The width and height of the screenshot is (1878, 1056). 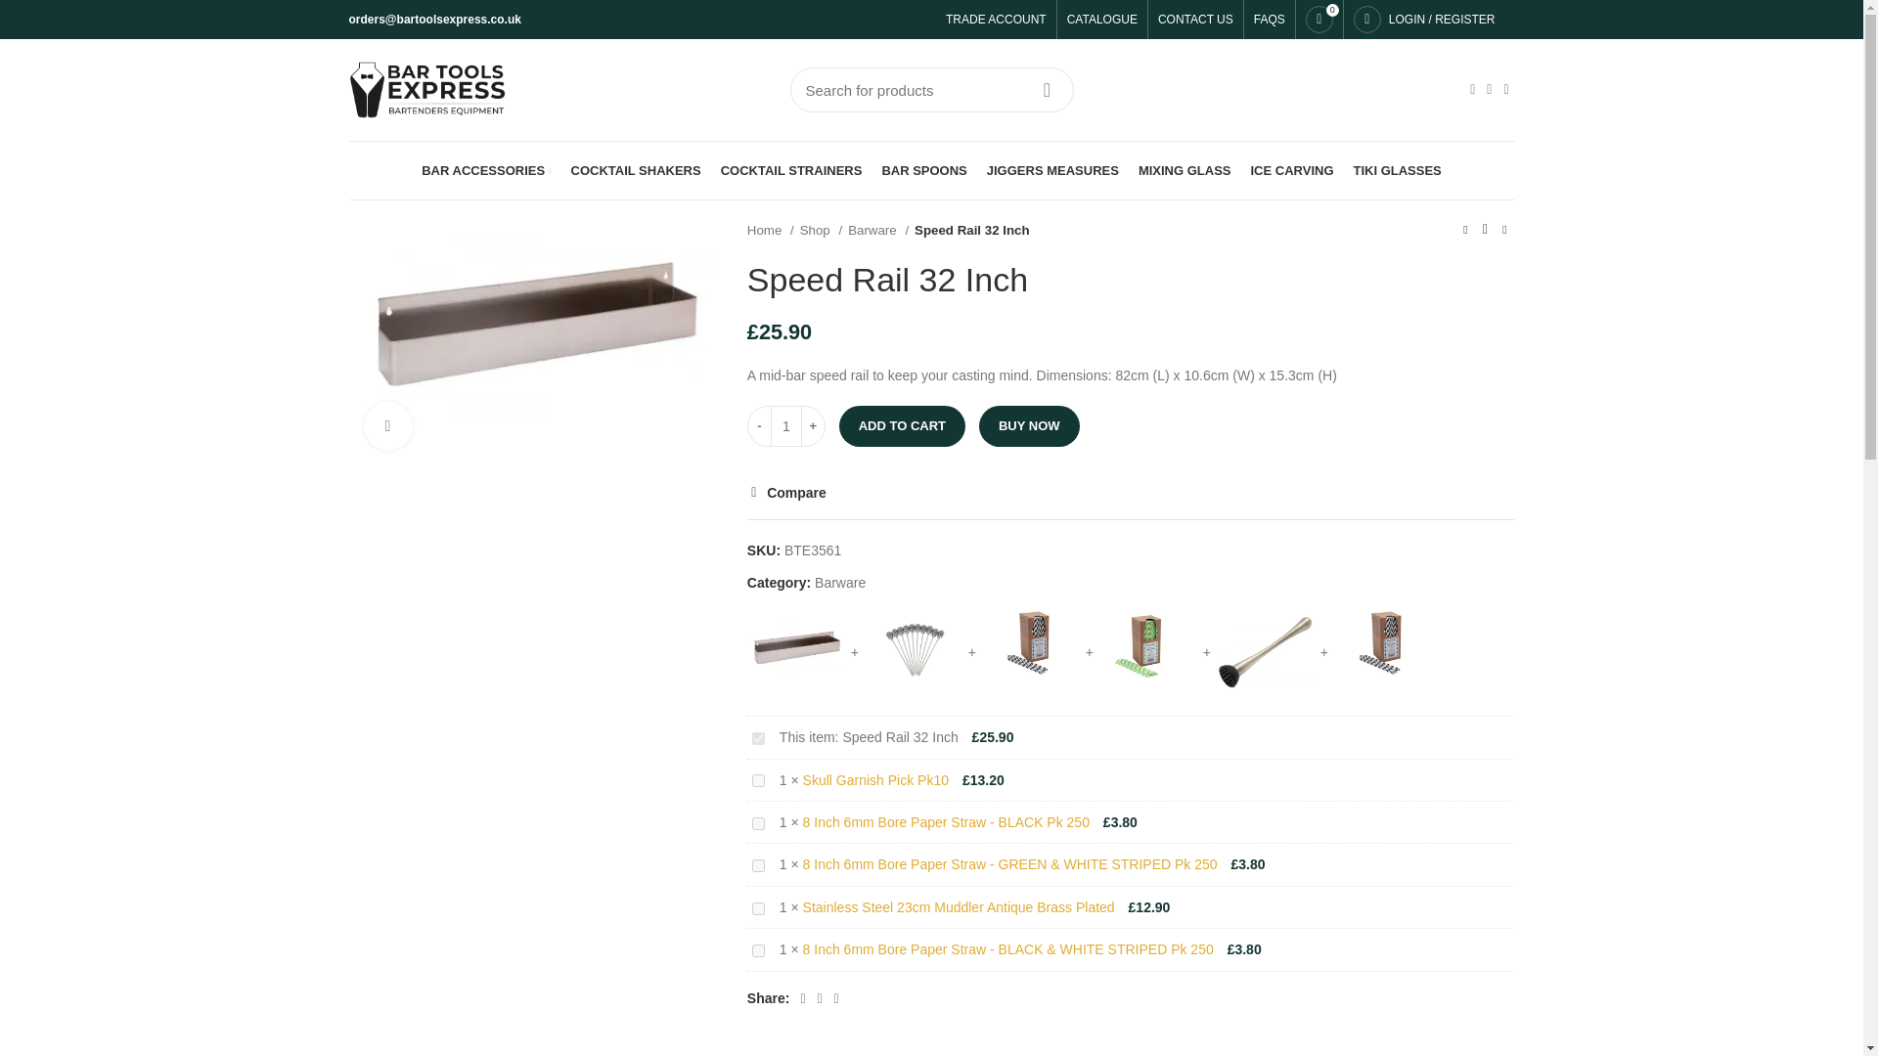 I want to click on 15275, so click(x=758, y=909).